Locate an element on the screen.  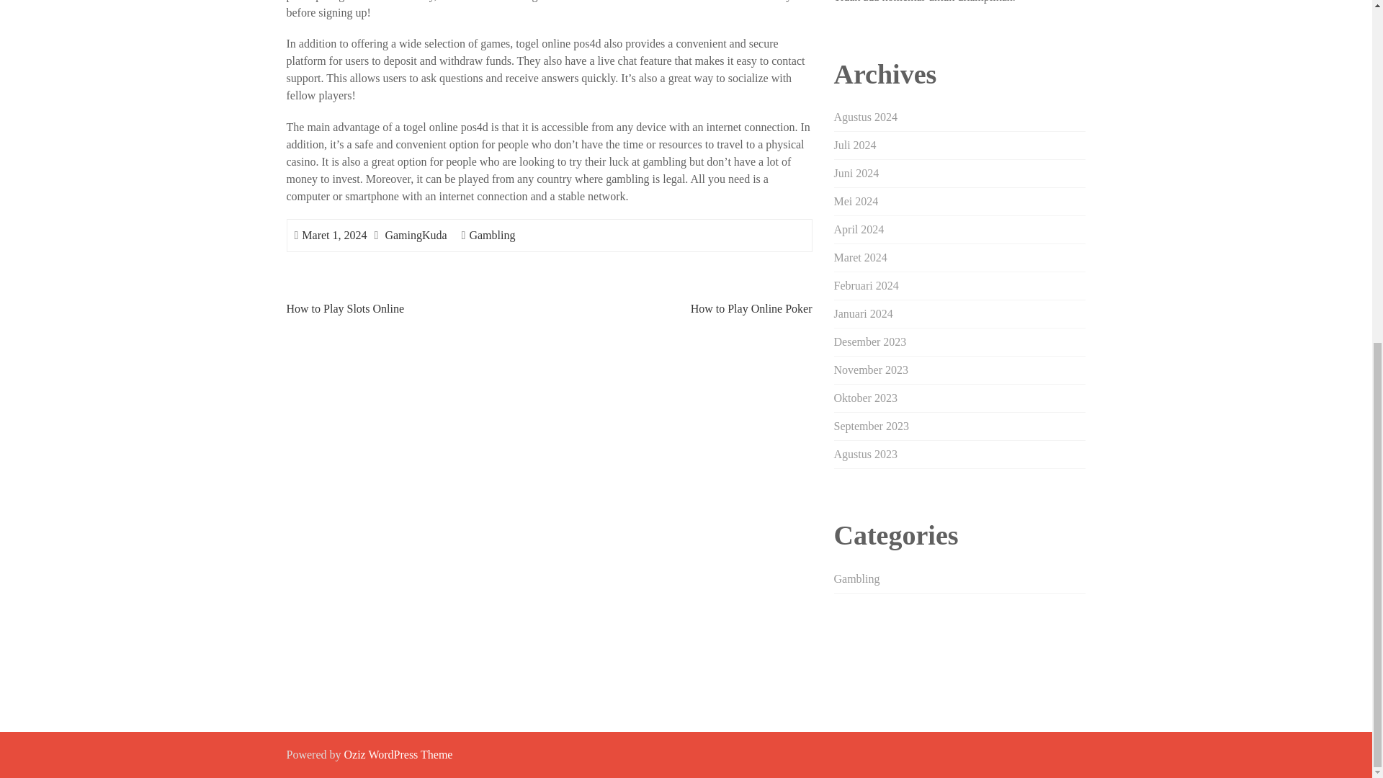
April 2024 is located at coordinates (859, 229).